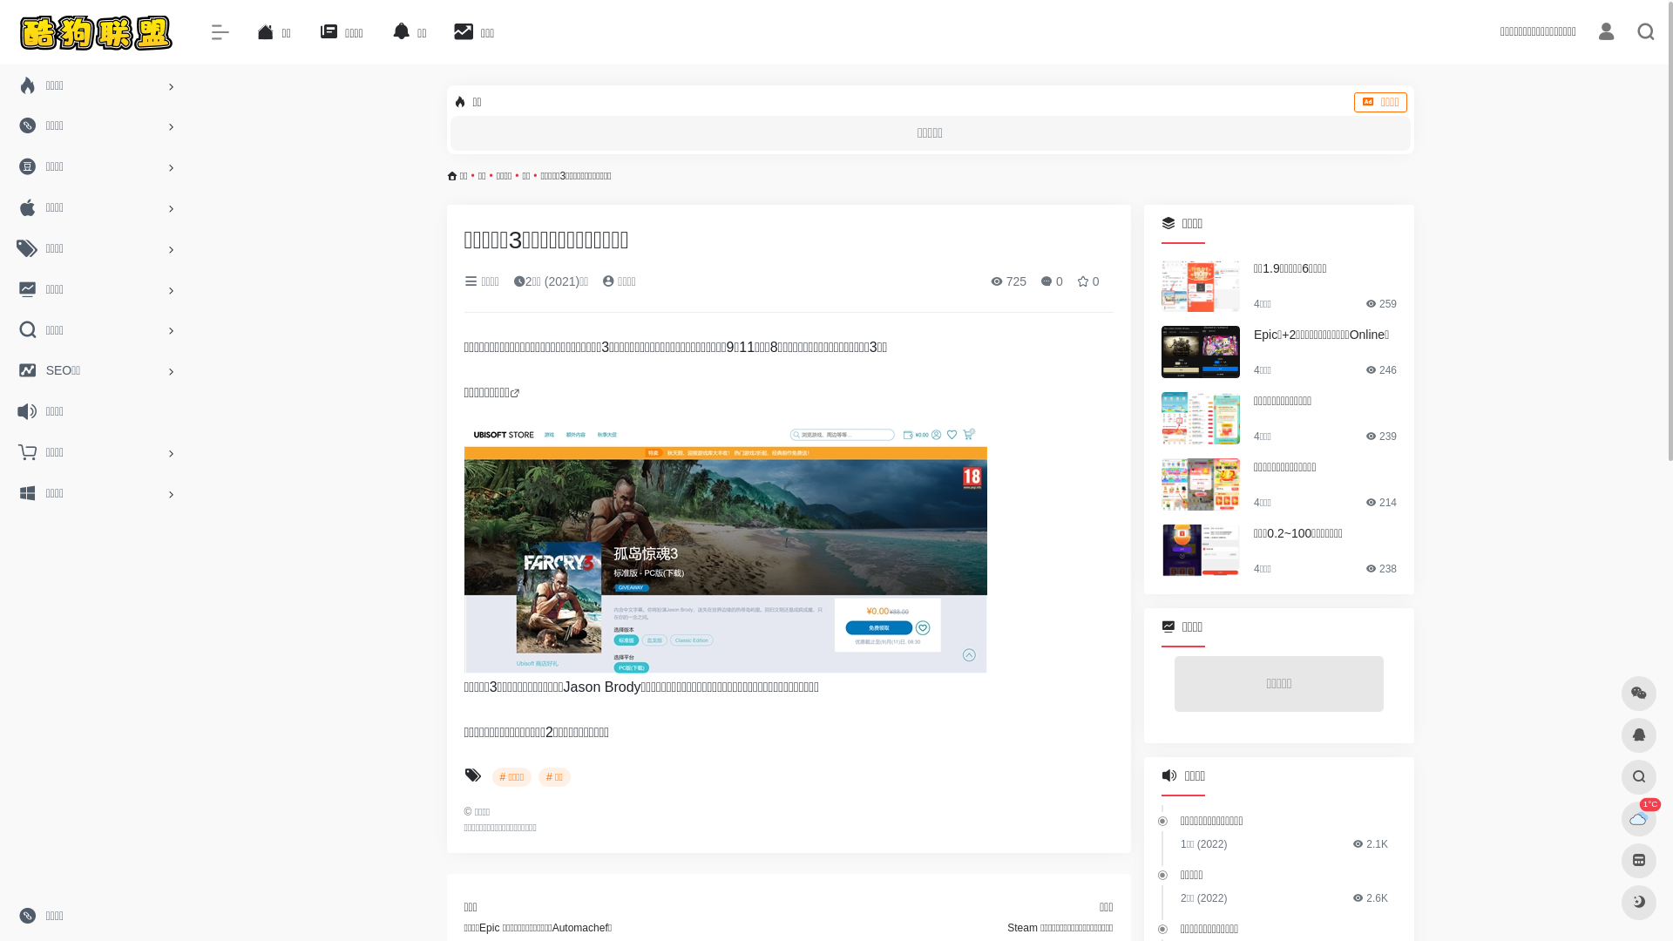 The image size is (1673, 941). Describe the element at coordinates (1088, 281) in the screenshot. I see `0` at that location.